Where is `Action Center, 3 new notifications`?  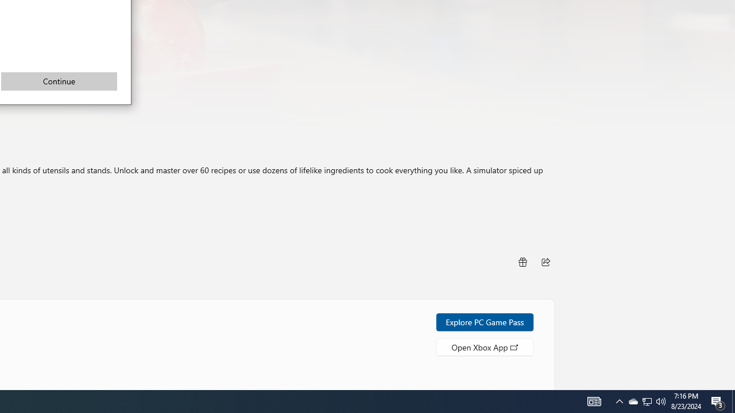 Action Center, 3 new notifications is located at coordinates (594, 402).